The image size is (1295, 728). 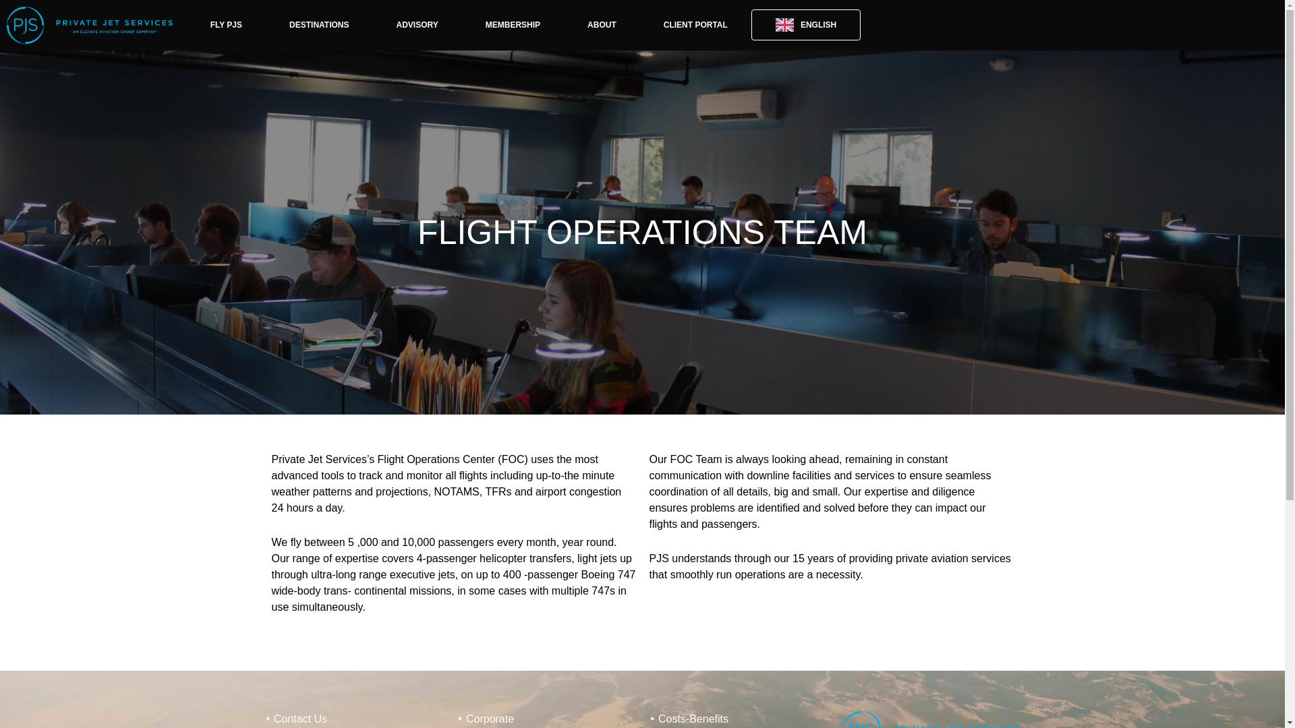 What do you see at coordinates (318, 25) in the screenshot?
I see `DESTINATIONS` at bounding box center [318, 25].